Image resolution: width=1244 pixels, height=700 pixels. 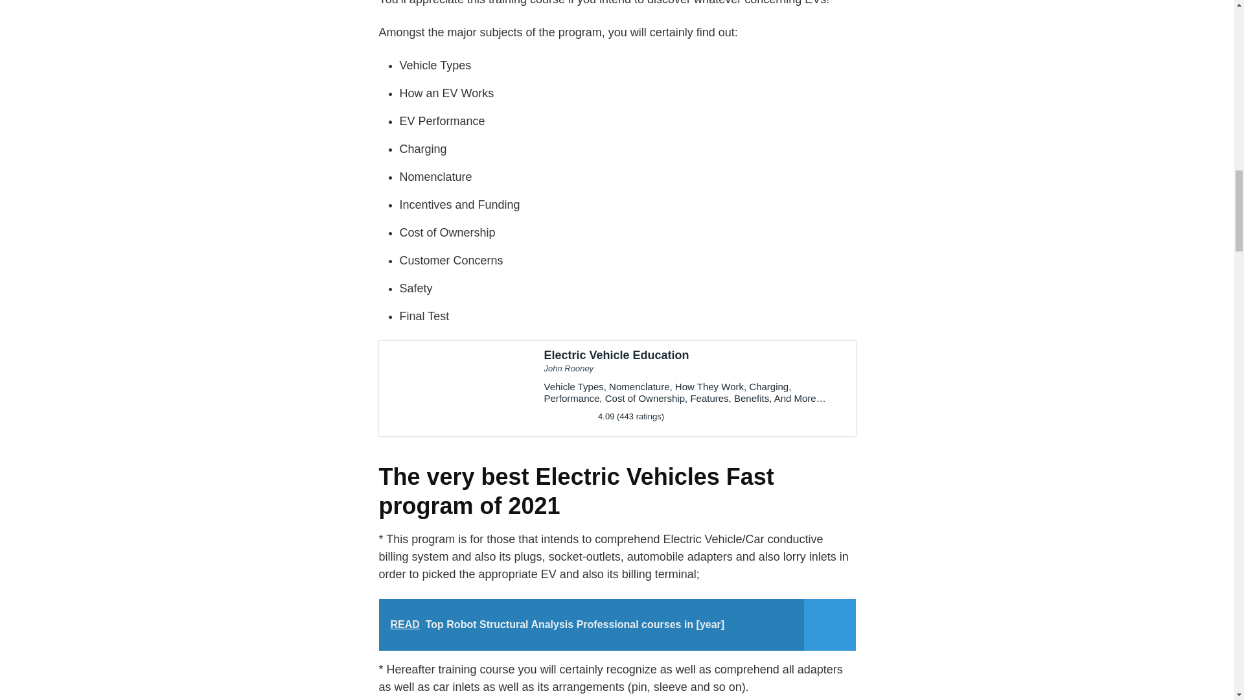 What do you see at coordinates (617, 388) in the screenshot?
I see `Electric Vehicle Education` at bounding box center [617, 388].